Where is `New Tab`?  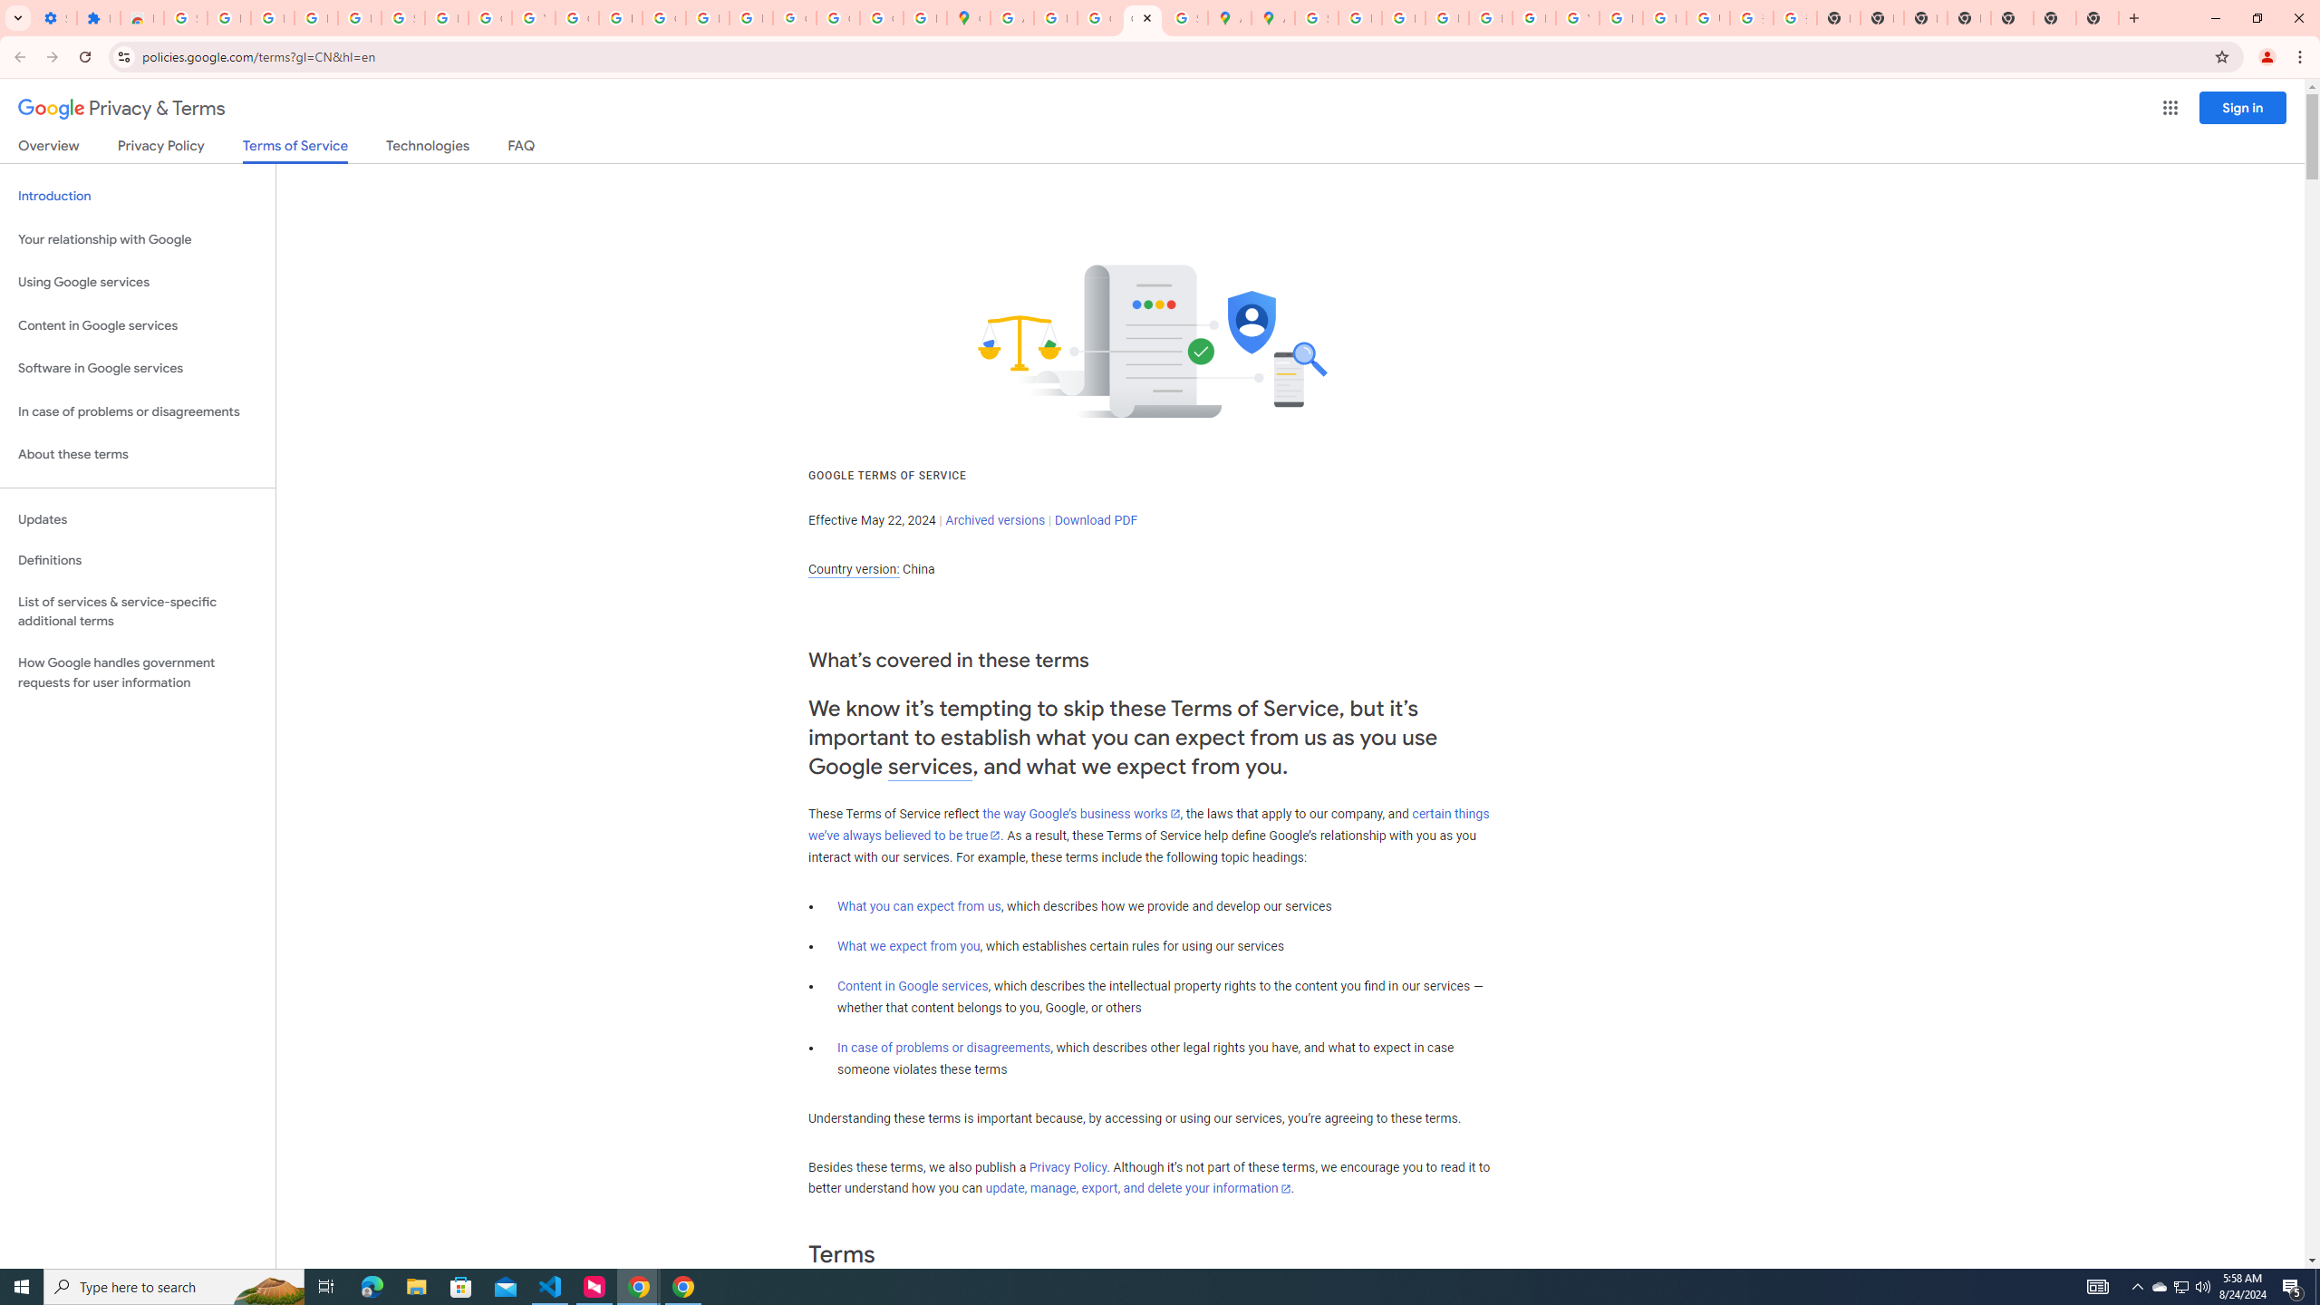 New Tab is located at coordinates (2054, 18).